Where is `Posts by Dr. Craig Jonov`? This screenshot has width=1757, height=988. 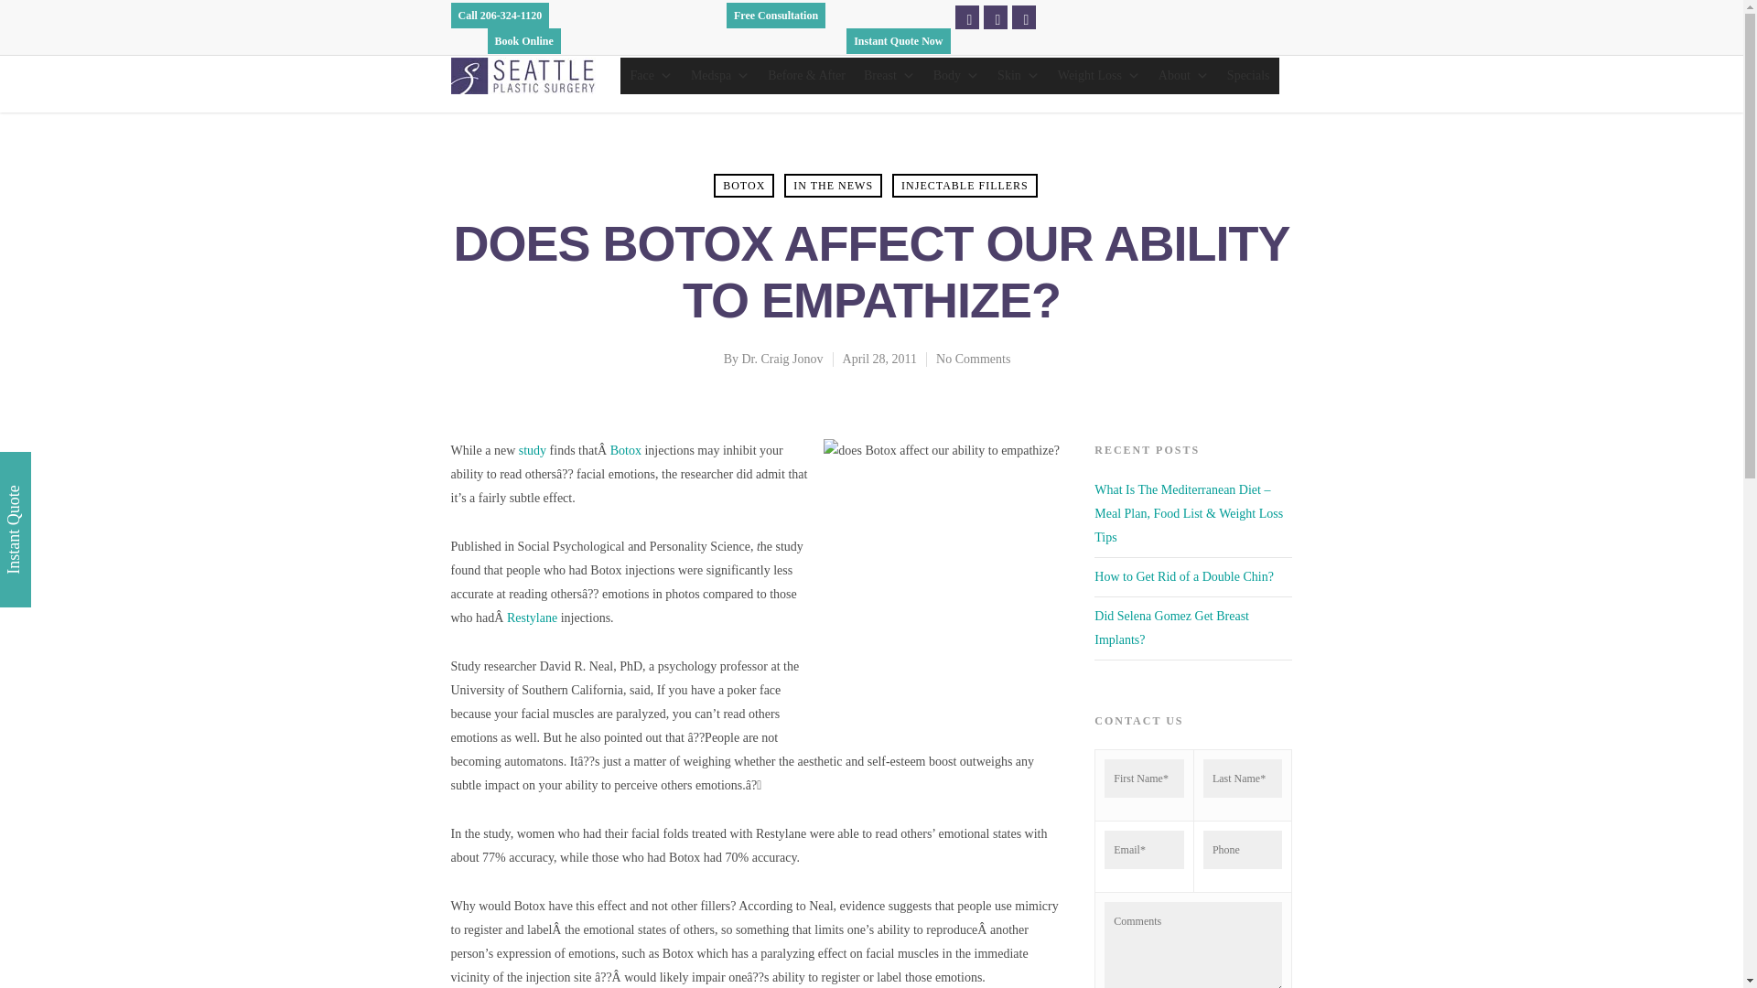
Posts by Dr. Craig Jonov is located at coordinates (781, 359).